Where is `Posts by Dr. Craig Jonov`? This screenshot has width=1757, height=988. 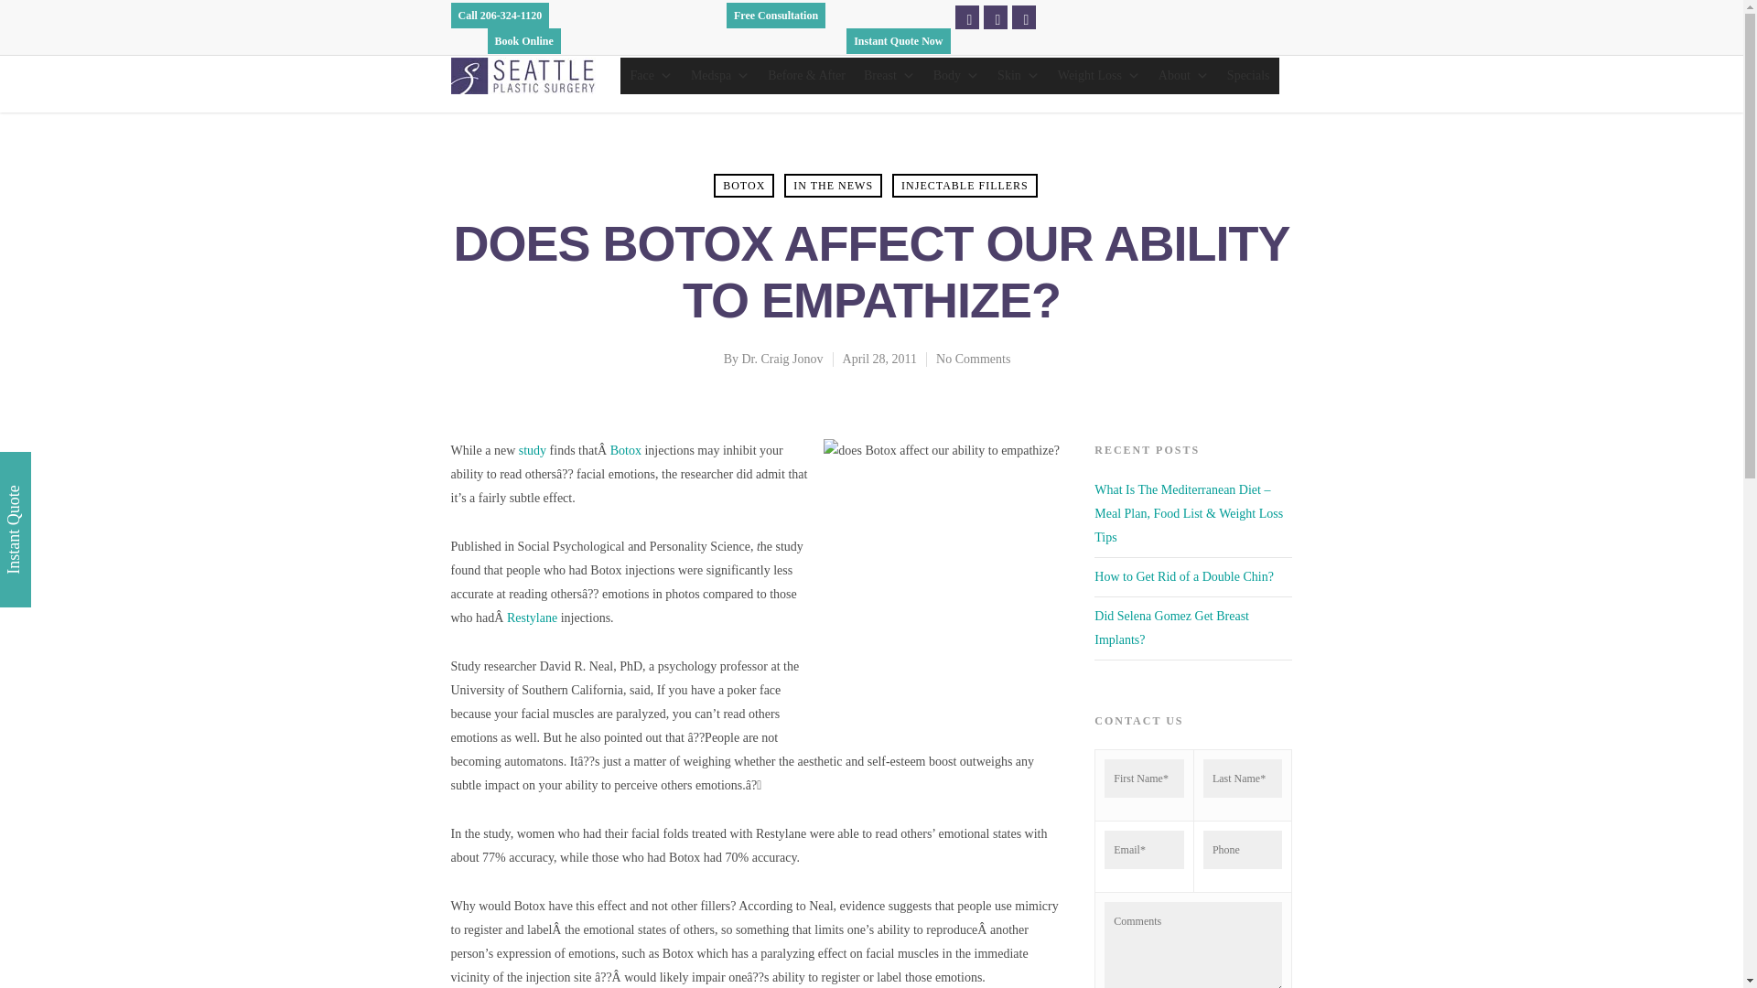
Posts by Dr. Craig Jonov is located at coordinates (781, 359).